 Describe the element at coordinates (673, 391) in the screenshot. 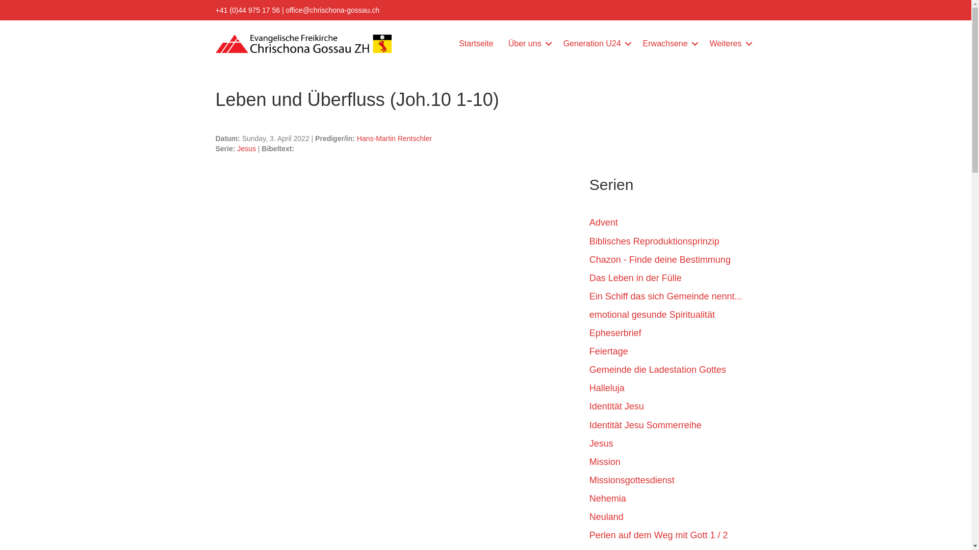

I see `Halleluja` at that location.